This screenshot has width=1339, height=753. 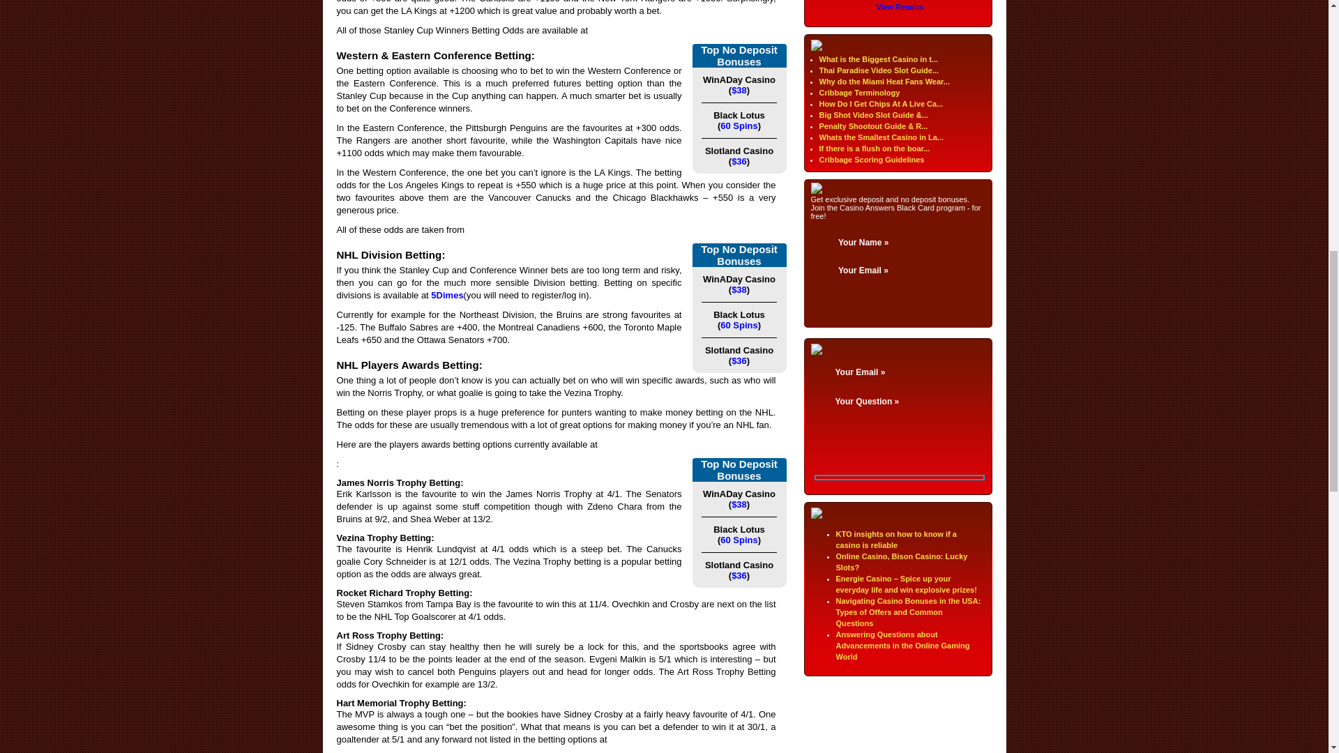 I want to click on Online Casino, Bison Casino: Lucky Slots?, so click(x=901, y=561).